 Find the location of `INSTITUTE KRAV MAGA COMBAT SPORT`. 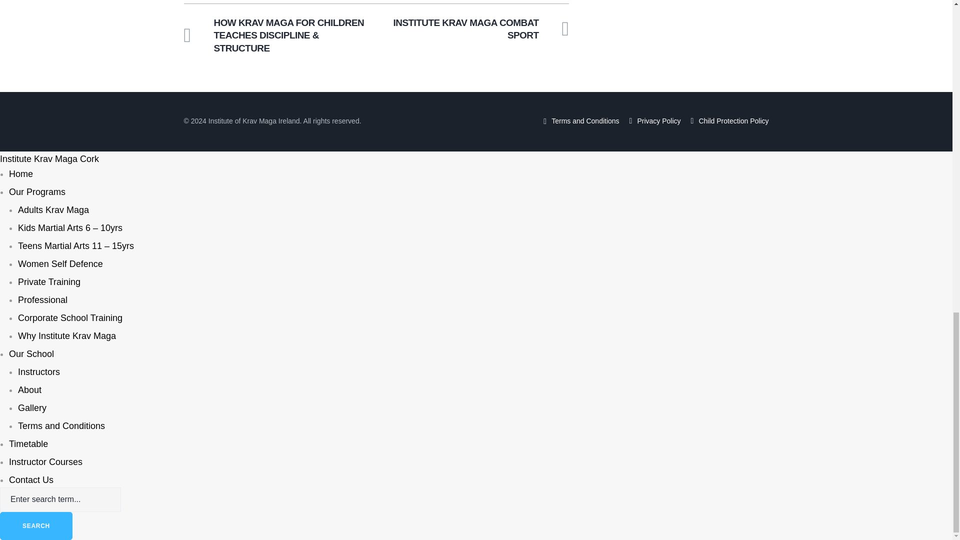

INSTITUTE KRAV MAGA COMBAT SPORT is located at coordinates (476, 29).